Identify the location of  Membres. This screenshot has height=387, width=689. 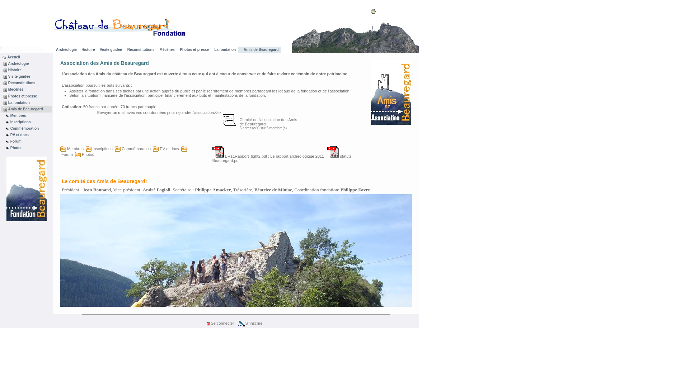
(72, 149).